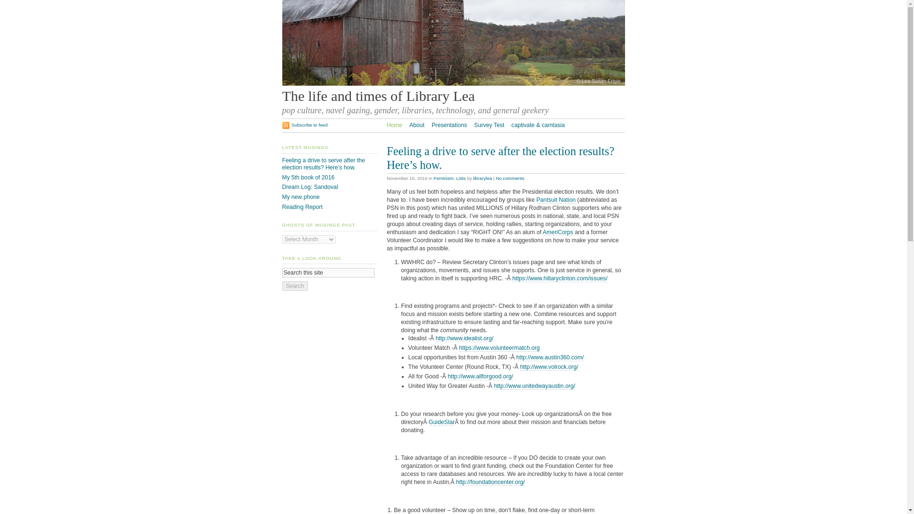 The image size is (914, 514). Describe the element at coordinates (378, 96) in the screenshot. I see `The life and times of Library Lea` at that location.